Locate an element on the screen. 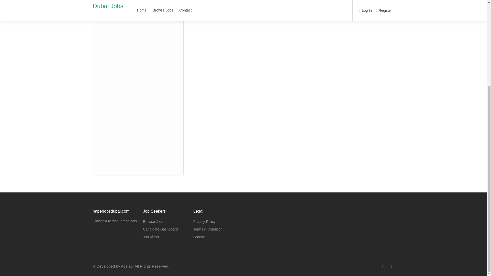  Contact is located at coordinates (199, 237).